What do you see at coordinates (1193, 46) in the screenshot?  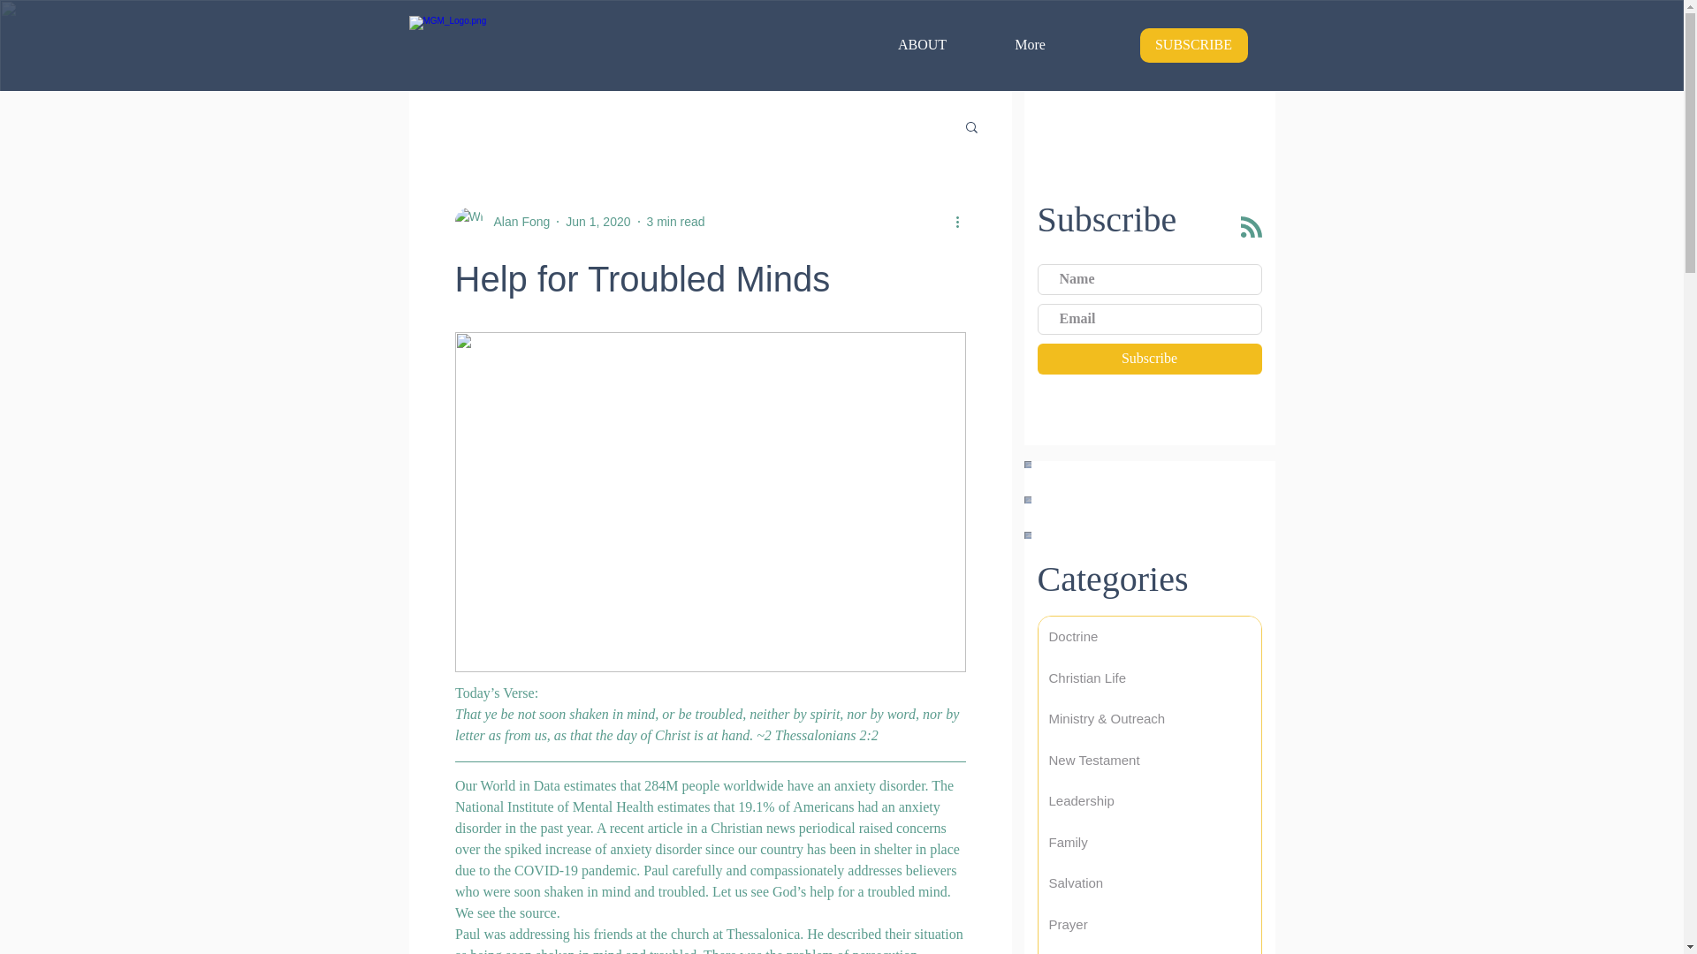 I see `SUBSCRIBE` at bounding box center [1193, 46].